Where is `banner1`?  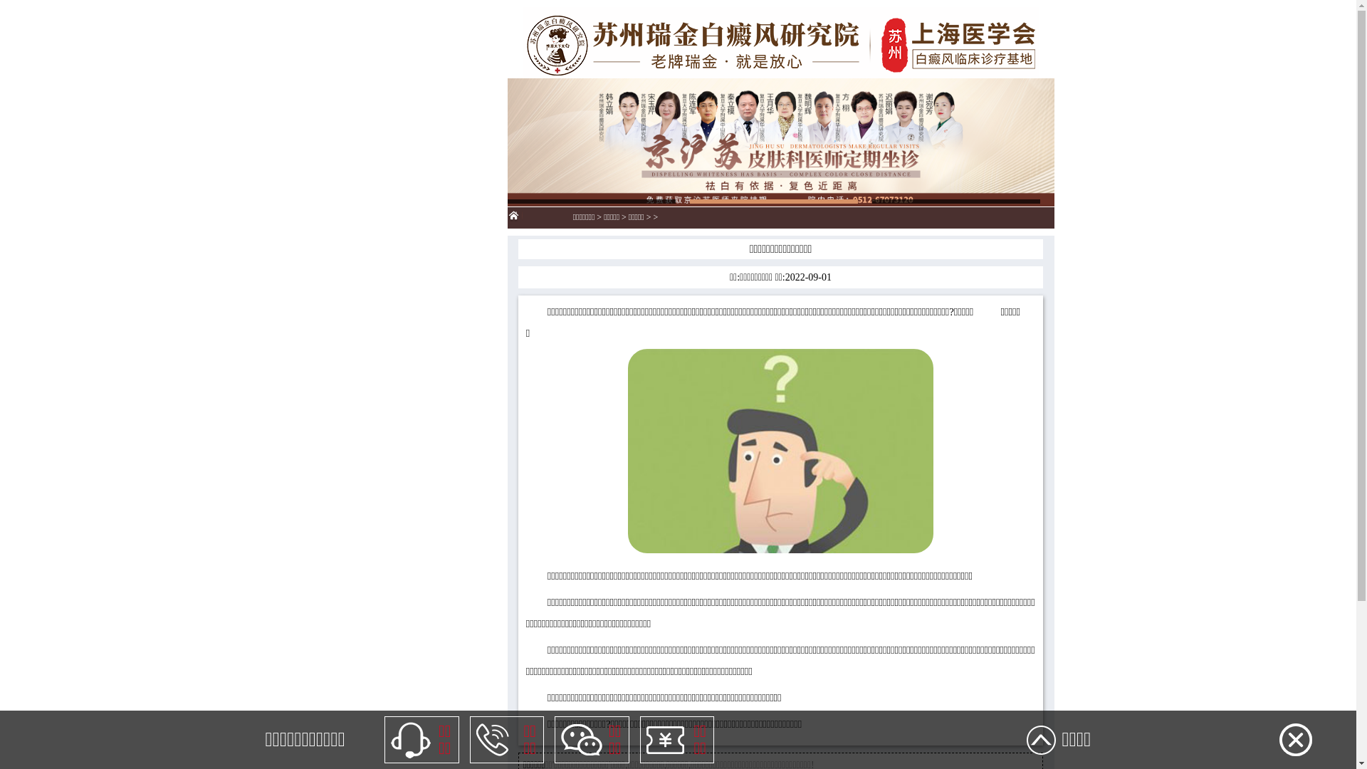
banner1 is located at coordinates (780, 199).